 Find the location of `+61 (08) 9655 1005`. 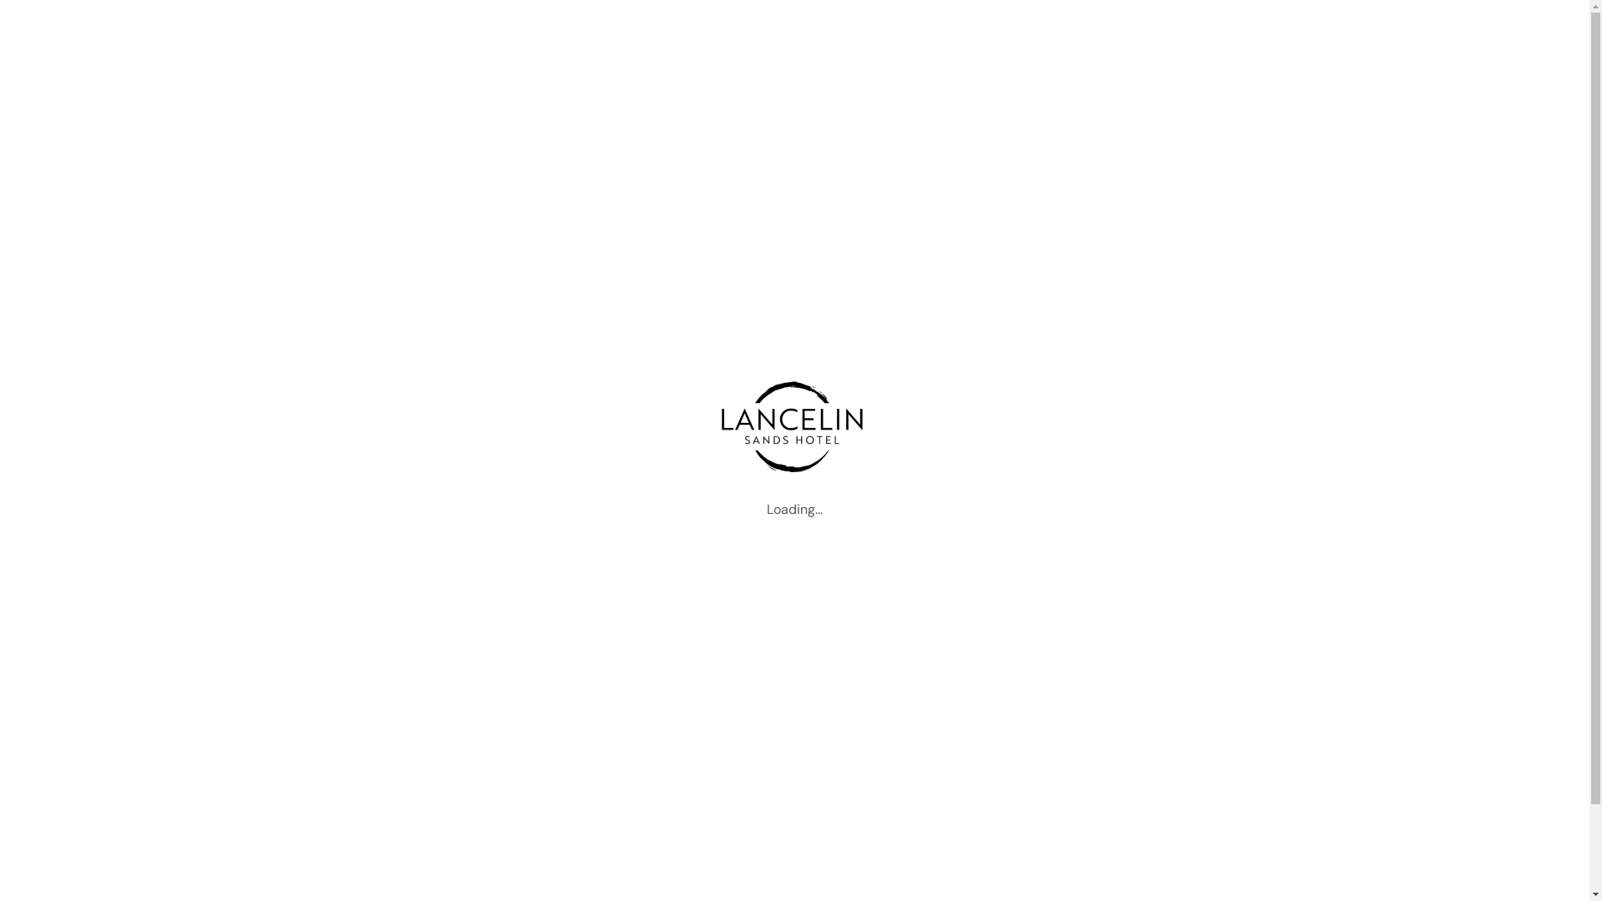

+61 (08) 9655 1005 is located at coordinates (567, 19).